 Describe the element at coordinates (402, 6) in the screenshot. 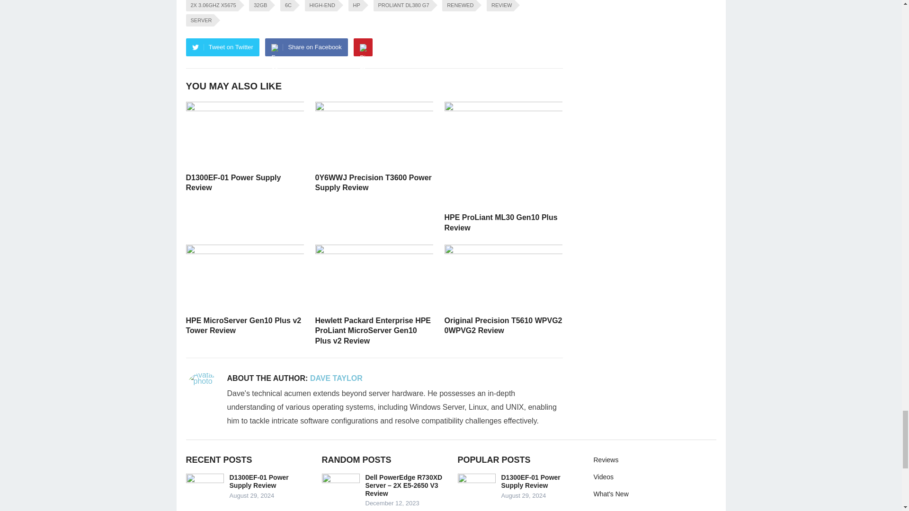

I see `PROLIANT DL380 G7` at that location.